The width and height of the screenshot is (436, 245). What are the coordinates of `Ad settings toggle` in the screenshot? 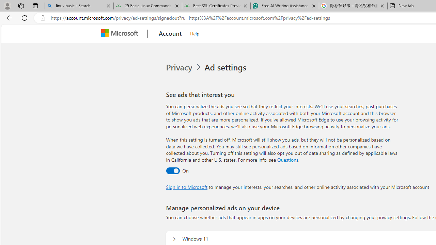 It's located at (172, 170).